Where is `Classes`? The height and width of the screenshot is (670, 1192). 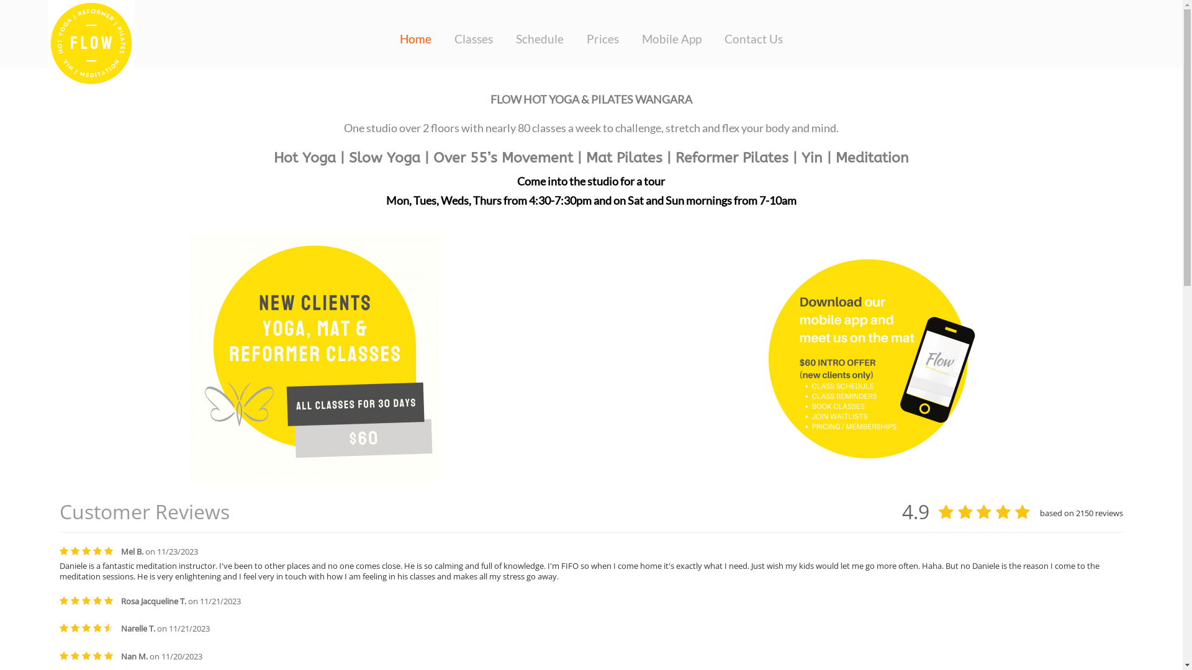 Classes is located at coordinates (474, 39).